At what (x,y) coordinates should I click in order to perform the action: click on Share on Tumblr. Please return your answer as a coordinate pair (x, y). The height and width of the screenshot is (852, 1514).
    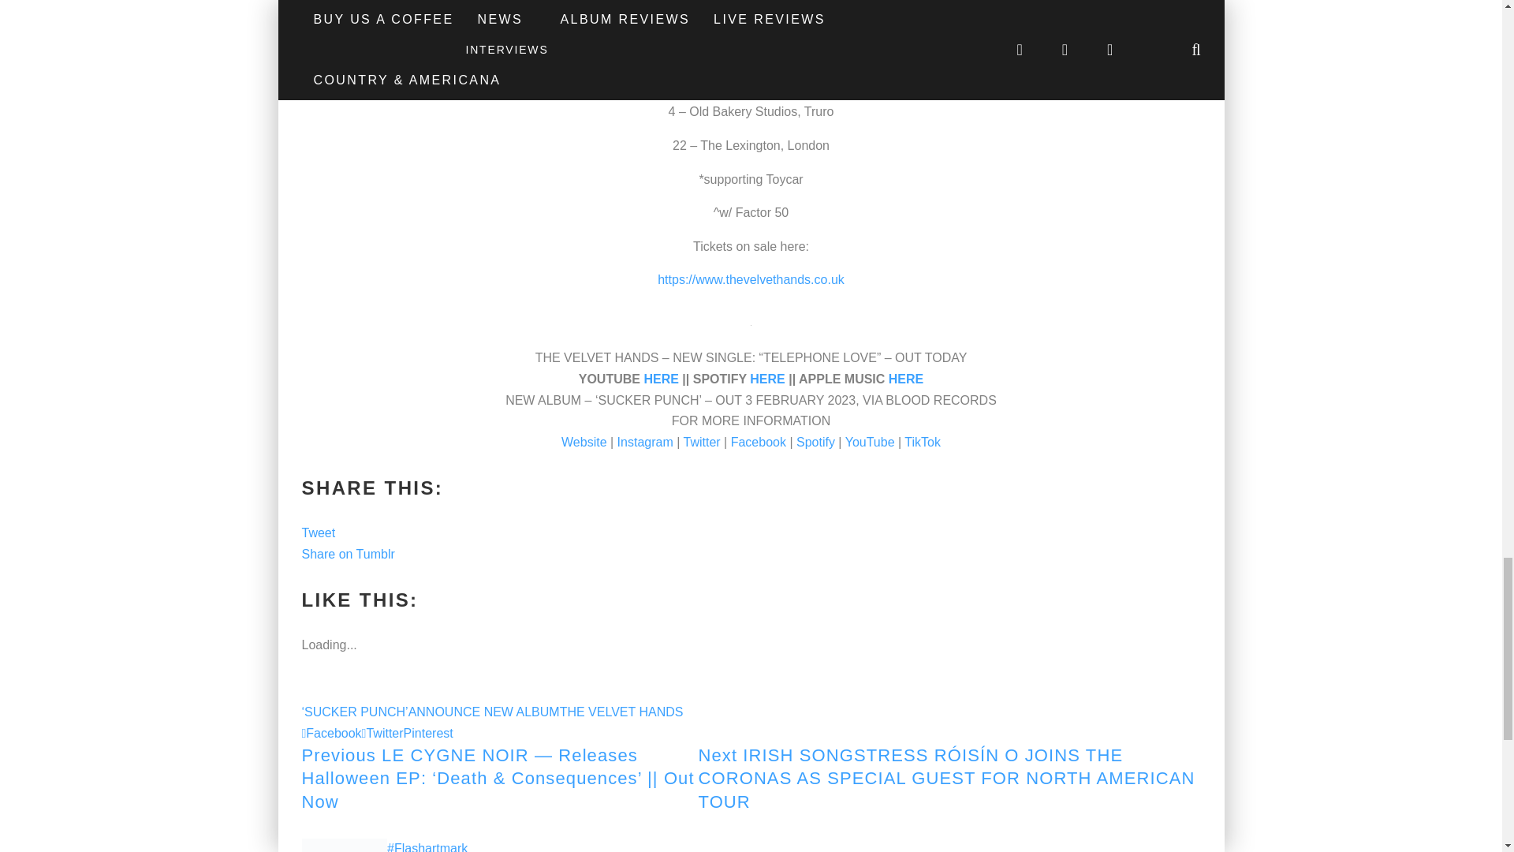
    Looking at the image, I should click on (347, 554).